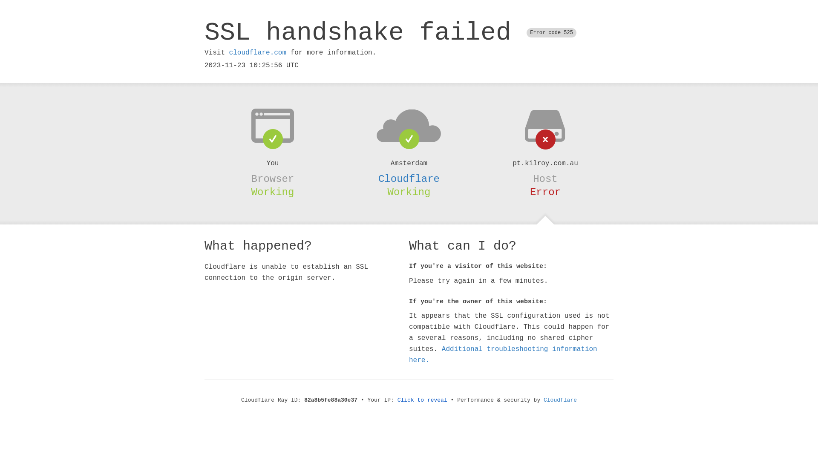  Describe the element at coordinates (503, 355) in the screenshot. I see `Additional troubleshooting information here.` at that location.